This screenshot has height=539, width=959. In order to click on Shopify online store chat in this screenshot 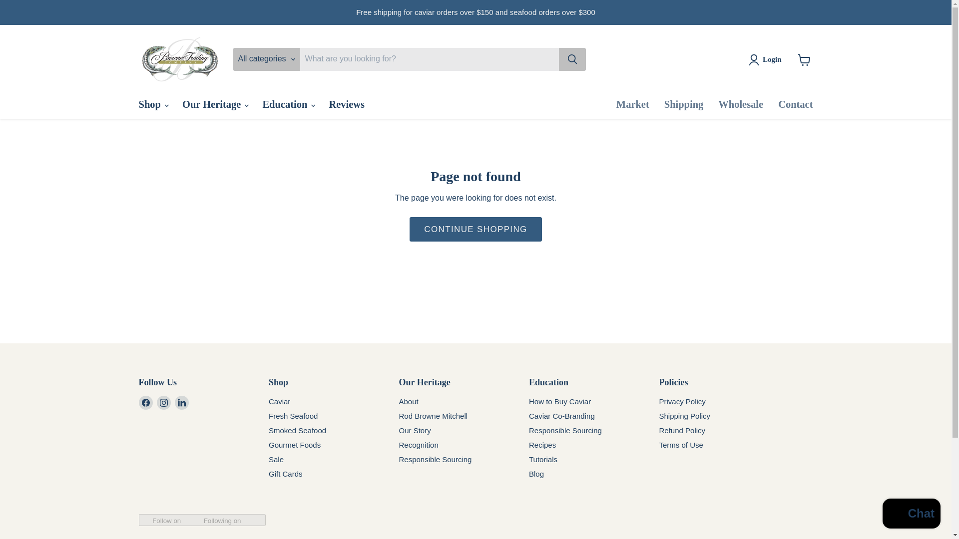, I will do `click(911, 515)`.